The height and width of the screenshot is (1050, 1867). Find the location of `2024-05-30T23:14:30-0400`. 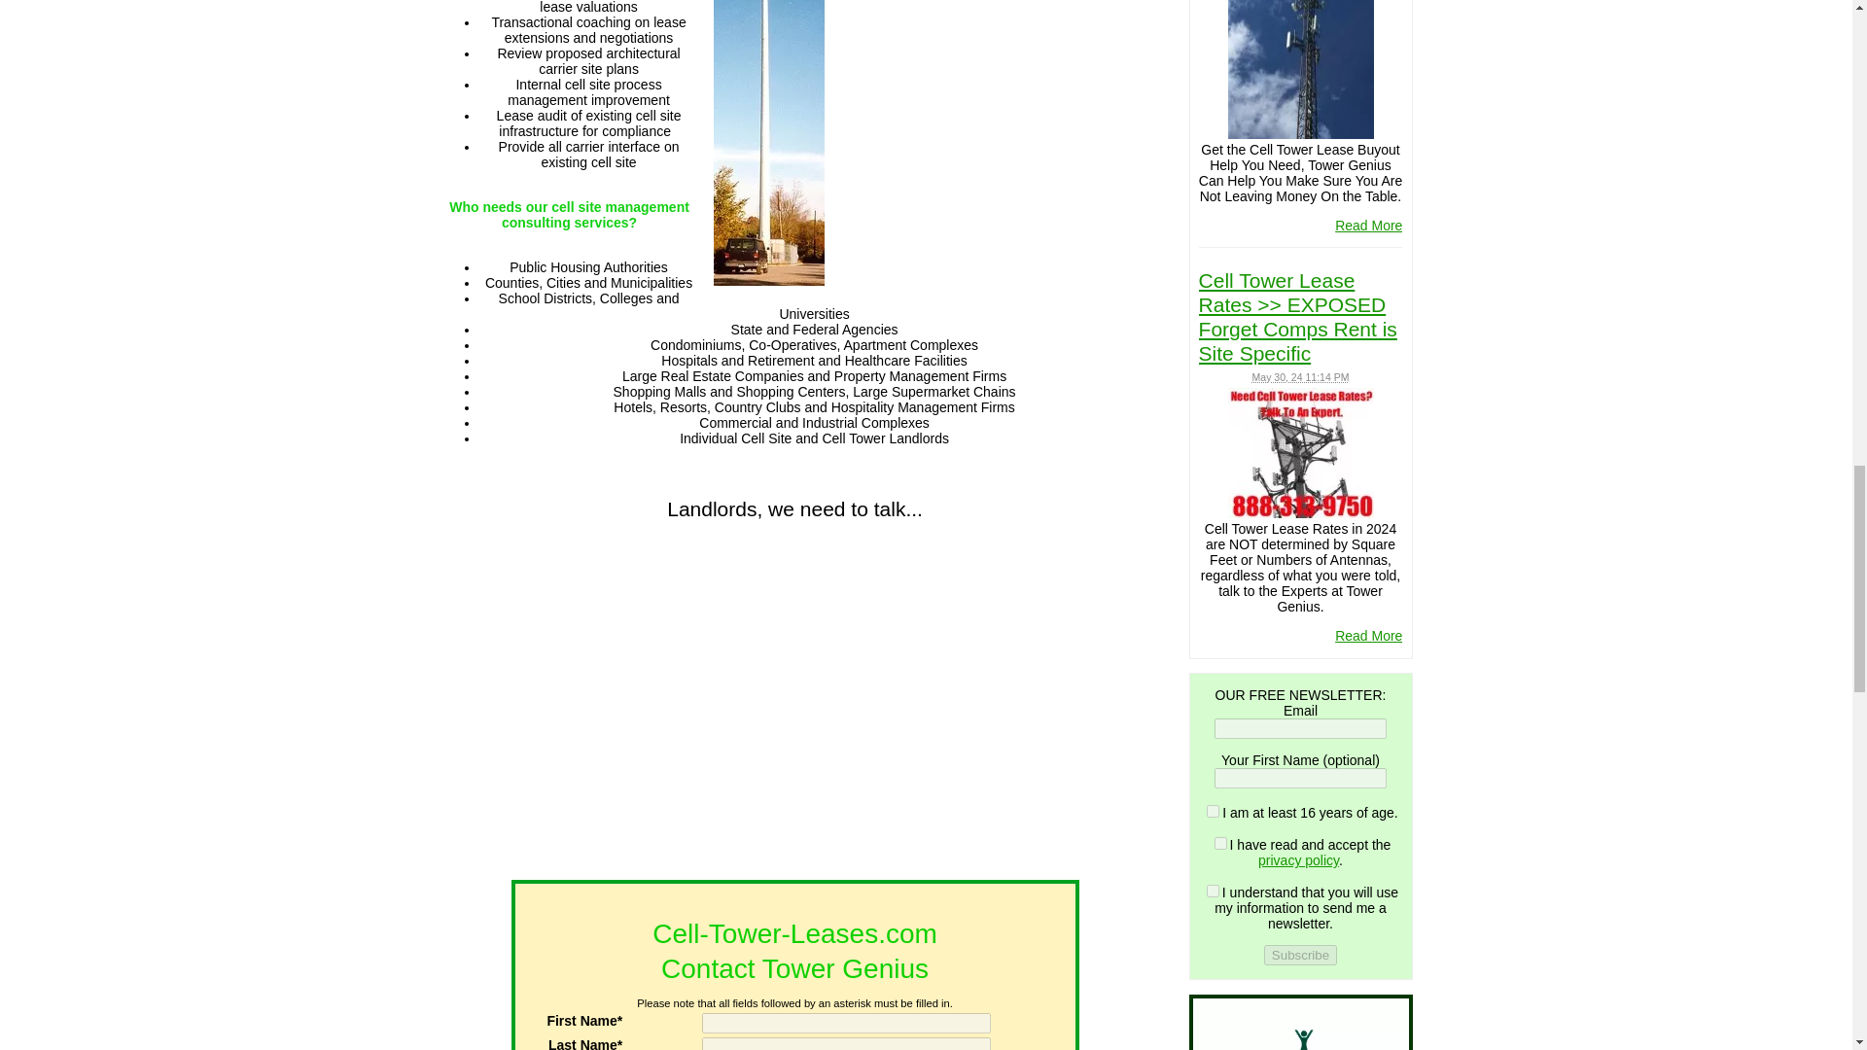

2024-05-30T23:14:30-0400 is located at coordinates (1301, 377).